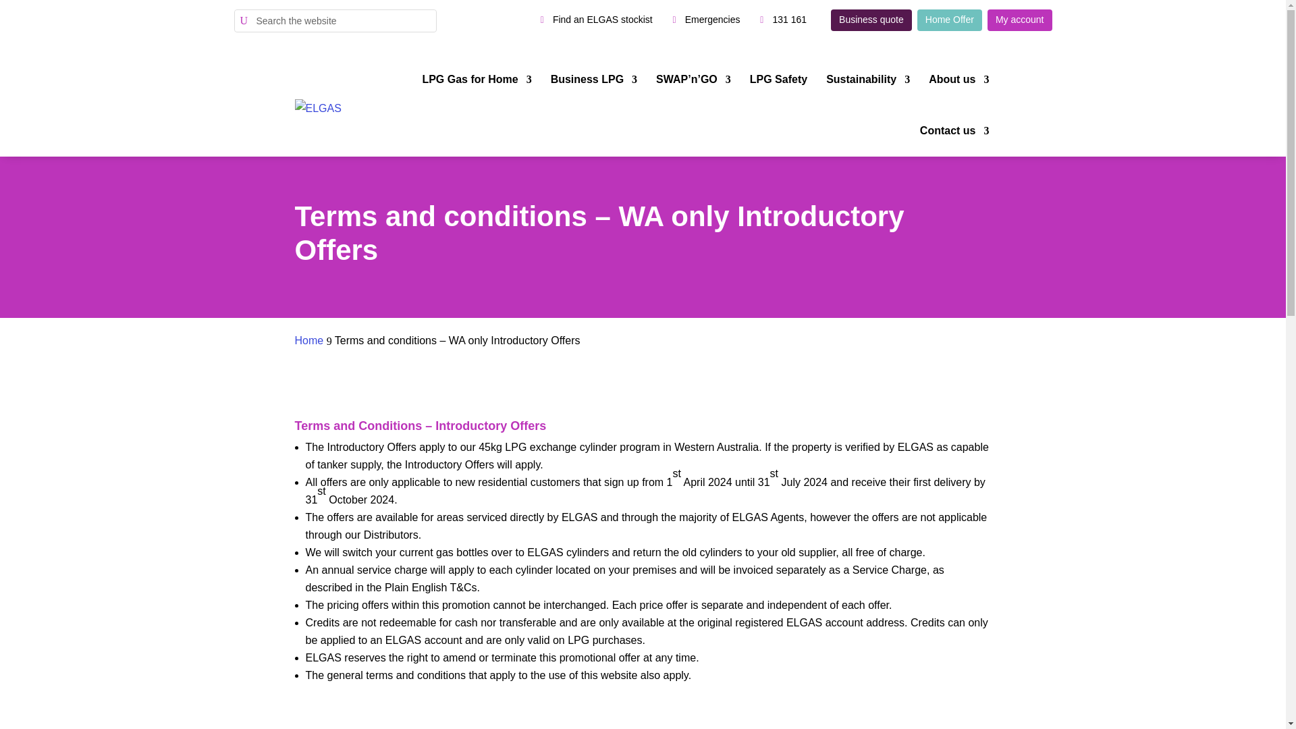  I want to click on Business quote, so click(871, 20).